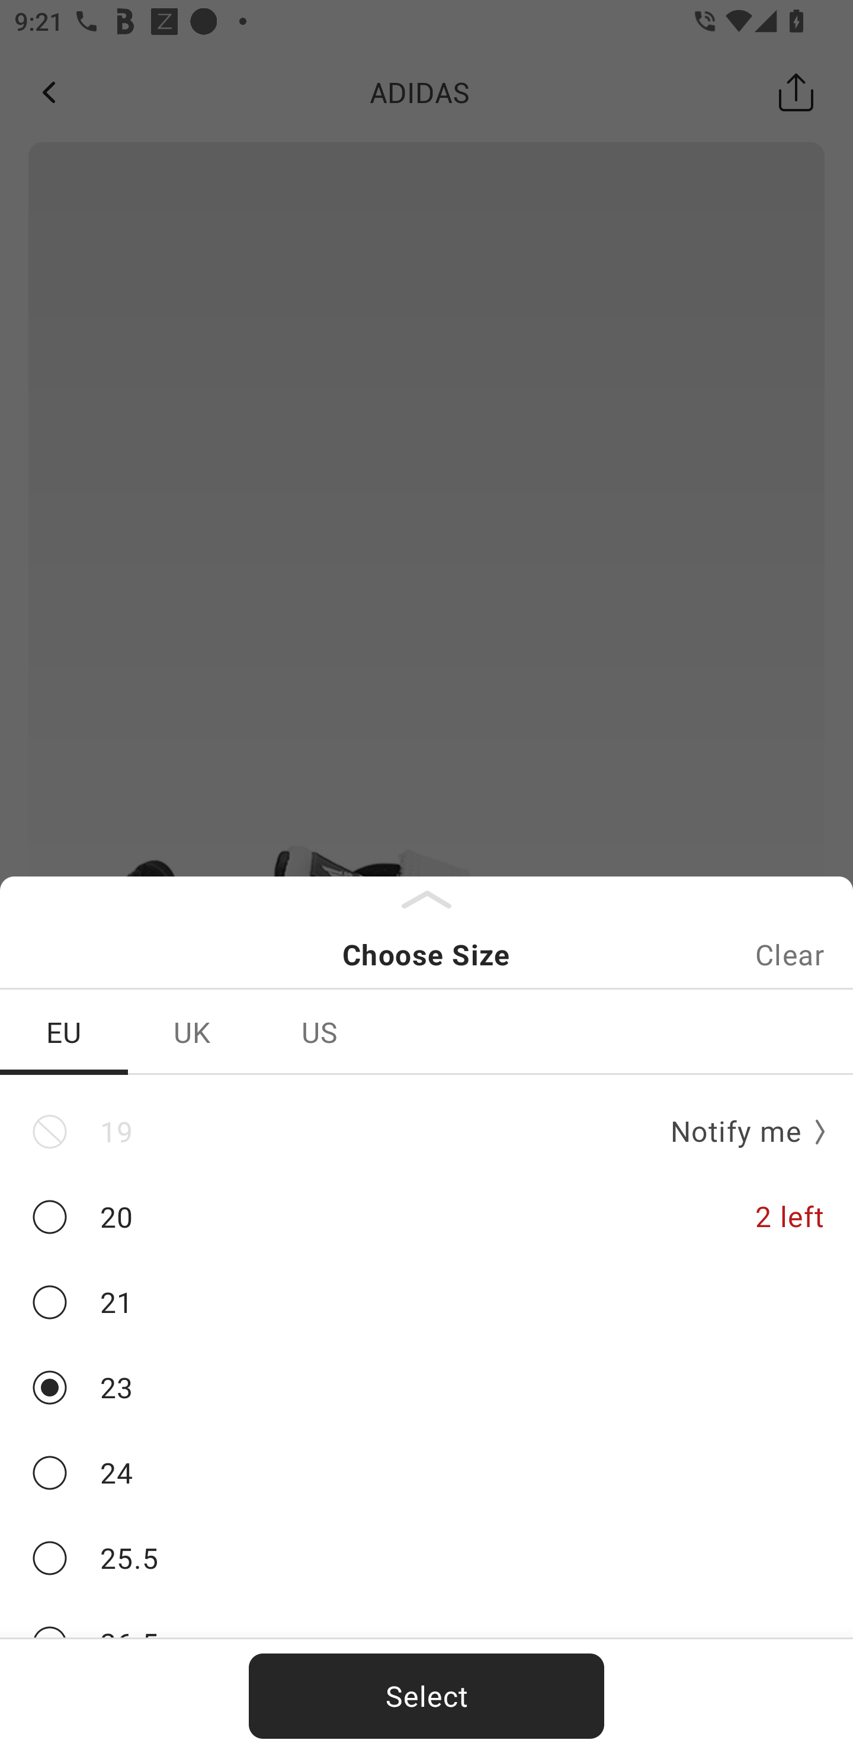 This screenshot has height=1753, width=853. Describe the element at coordinates (320, 1032) in the screenshot. I see `US` at that location.